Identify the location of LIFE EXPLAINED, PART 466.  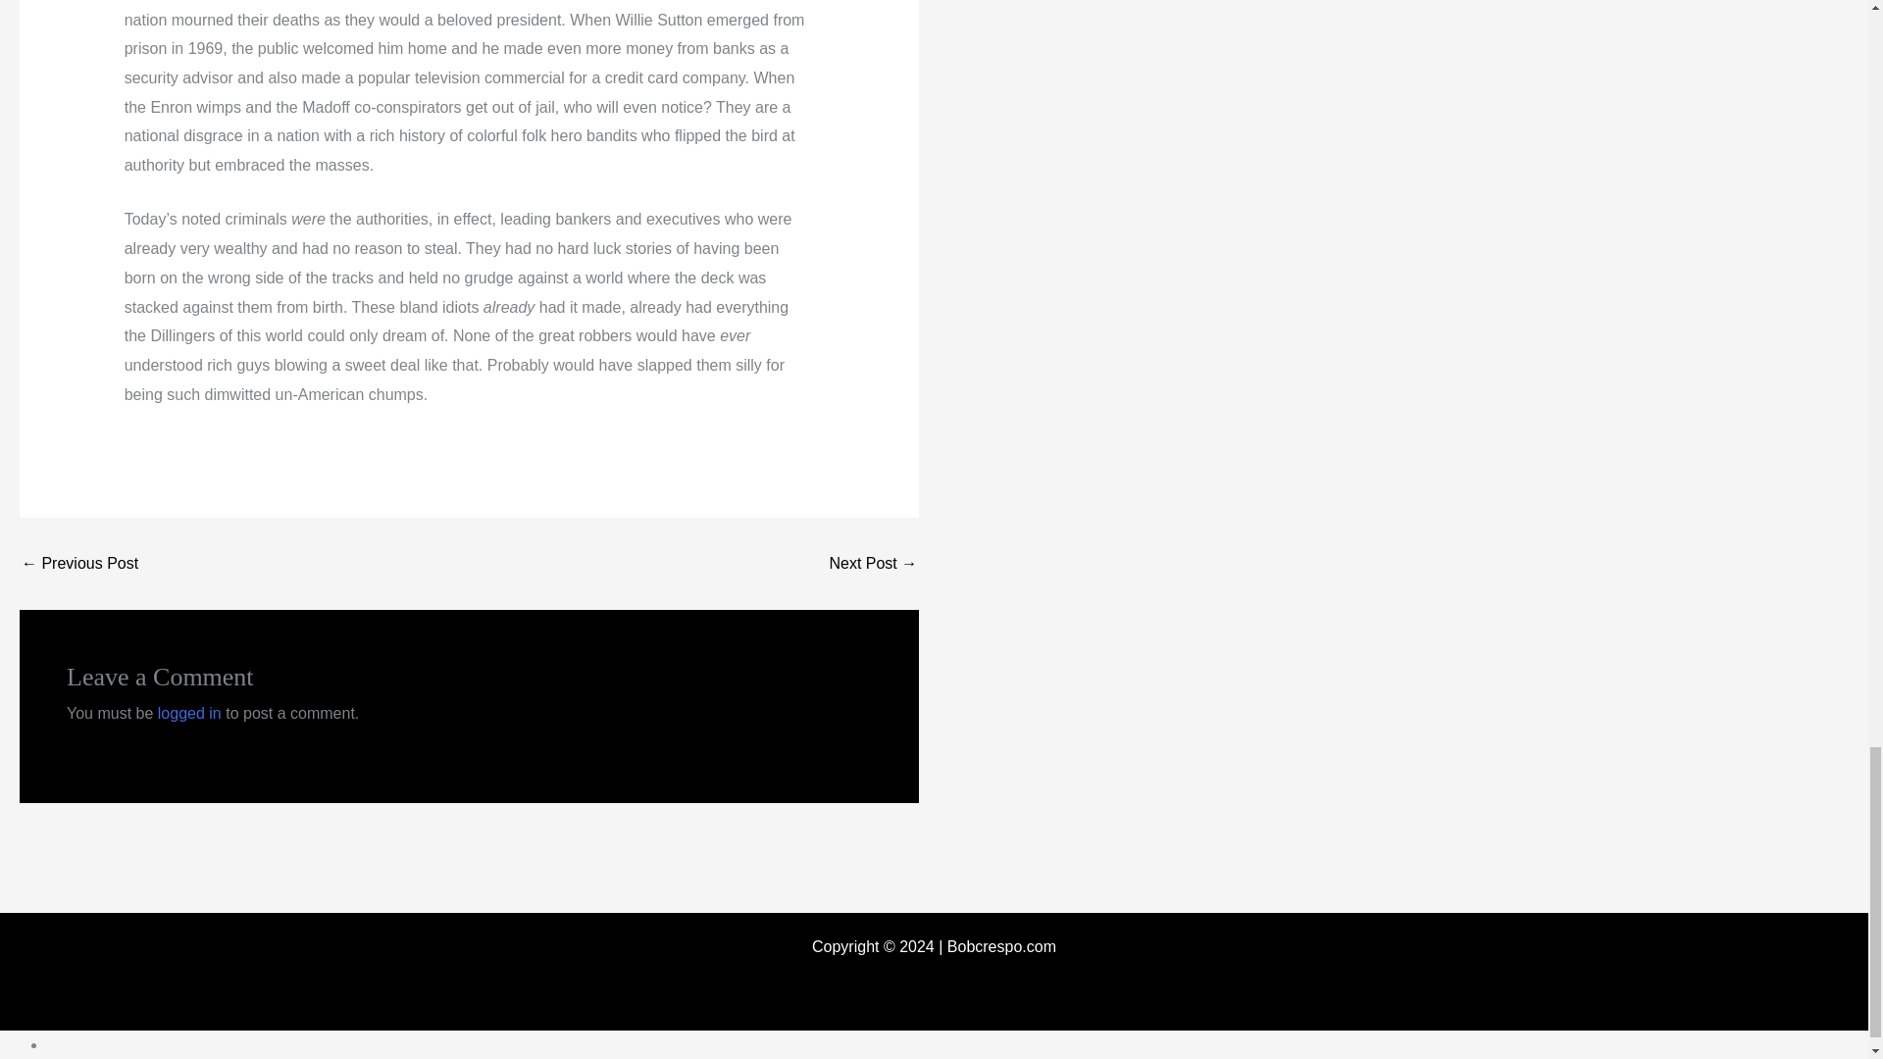
(78, 564).